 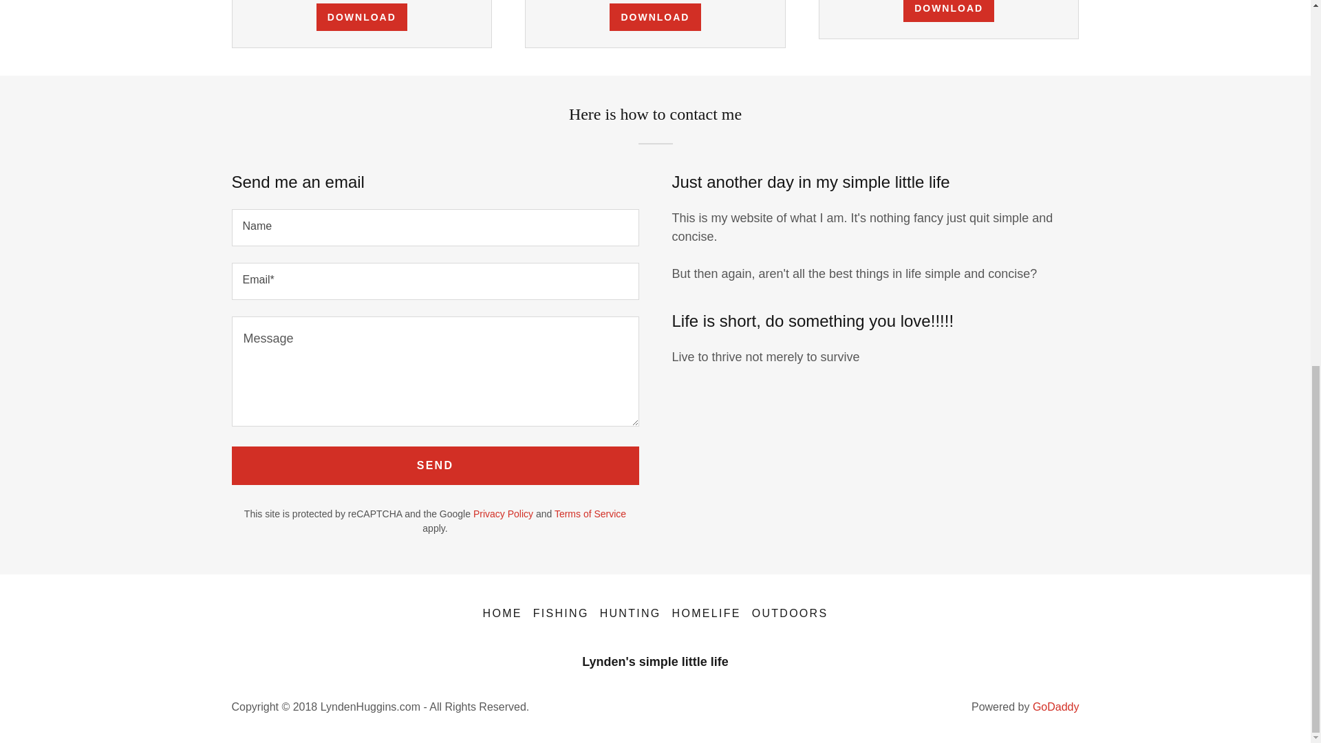 I want to click on HOMELIFE, so click(x=706, y=614).